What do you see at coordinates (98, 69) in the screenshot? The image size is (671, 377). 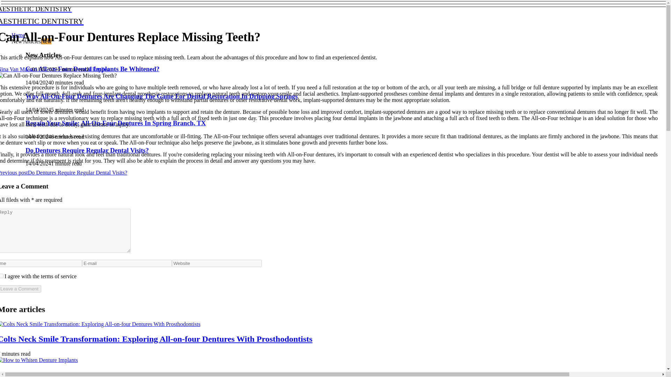 I see `0 Replies` at bounding box center [98, 69].